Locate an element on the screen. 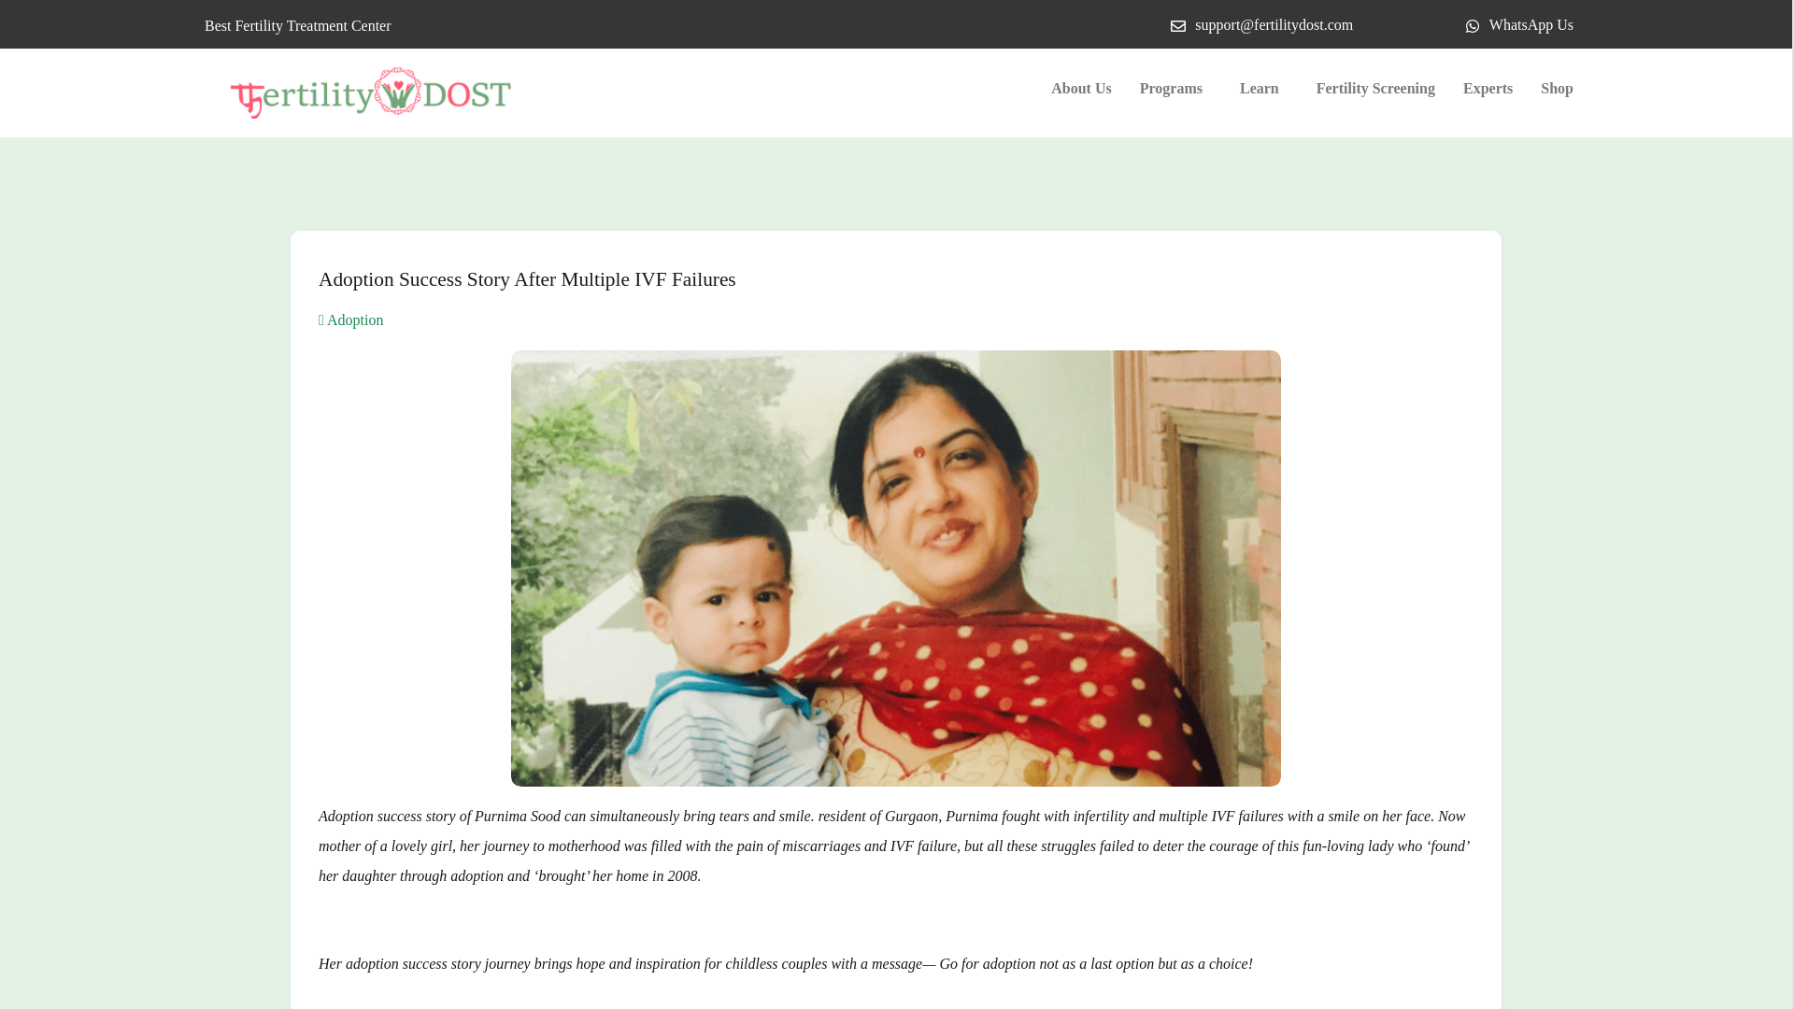 The height and width of the screenshot is (1009, 1794). Shop is located at coordinates (1557, 88).